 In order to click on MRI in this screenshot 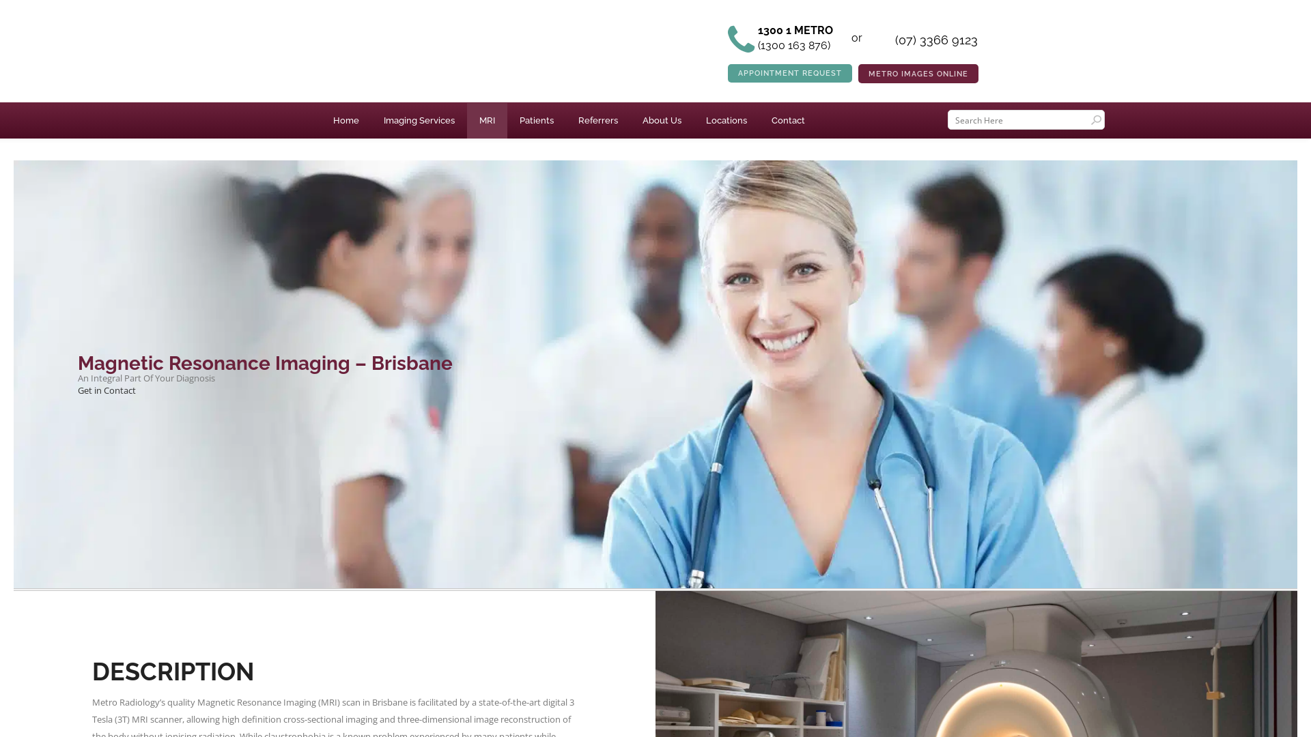, I will do `click(488, 121)`.